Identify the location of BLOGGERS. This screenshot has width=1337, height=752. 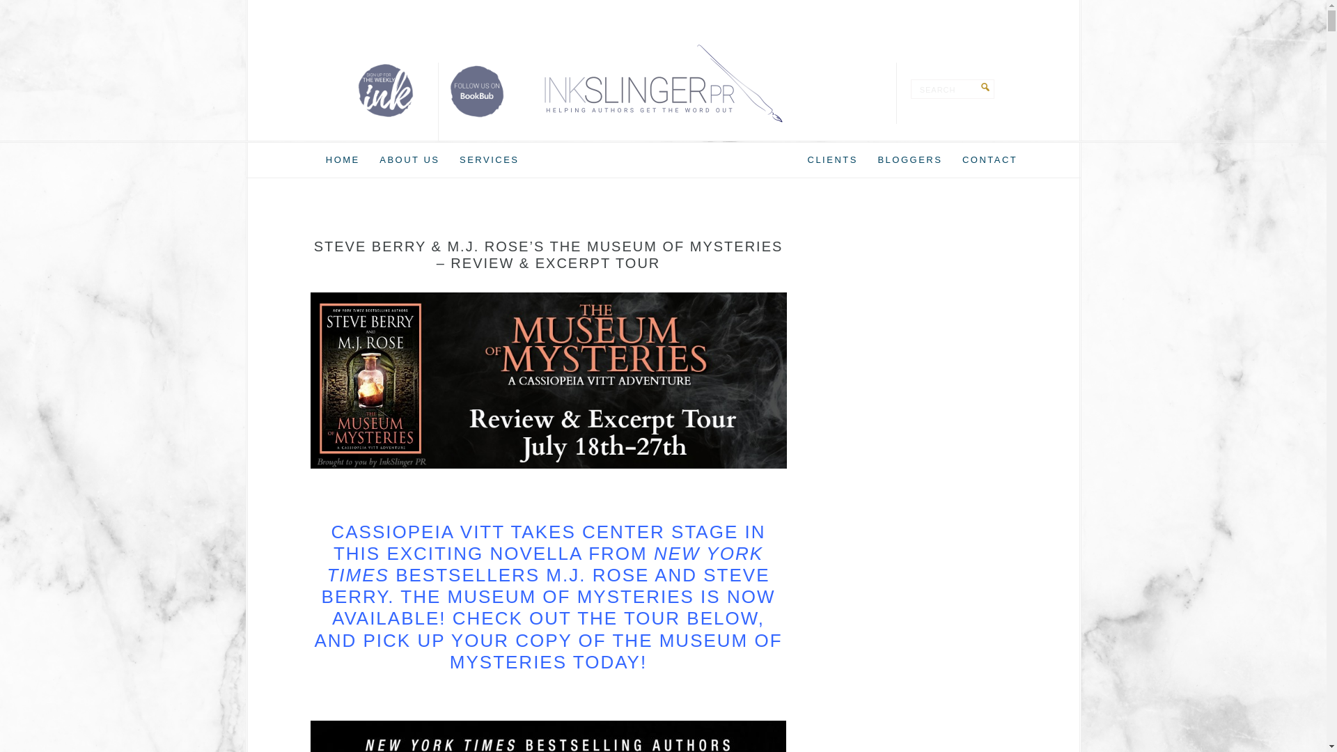
(909, 160).